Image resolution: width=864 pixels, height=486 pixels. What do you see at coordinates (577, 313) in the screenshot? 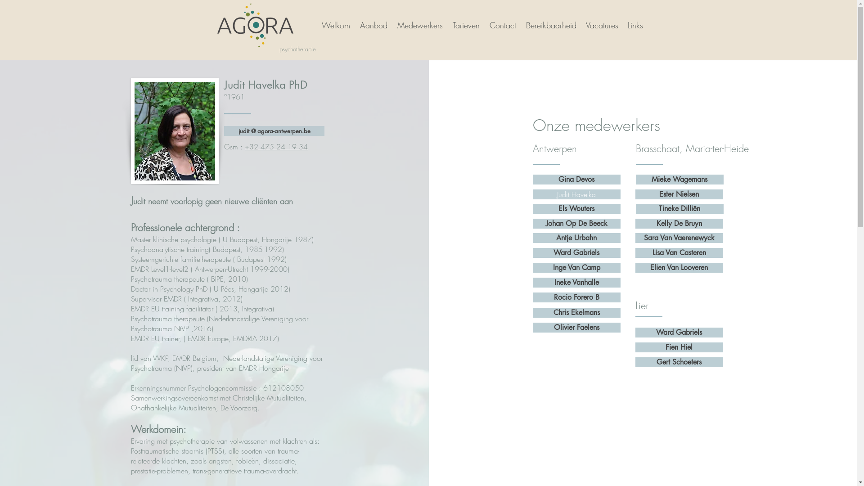
I see `Chris Ekelmans` at bounding box center [577, 313].